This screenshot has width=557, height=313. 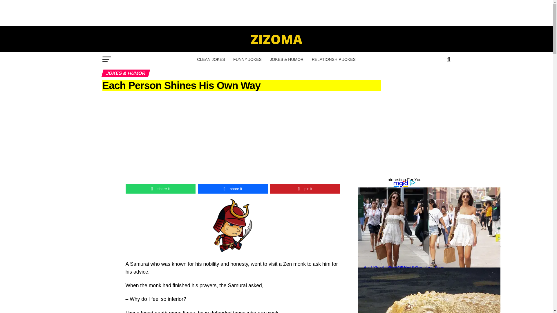 I want to click on pin it, so click(x=305, y=189).